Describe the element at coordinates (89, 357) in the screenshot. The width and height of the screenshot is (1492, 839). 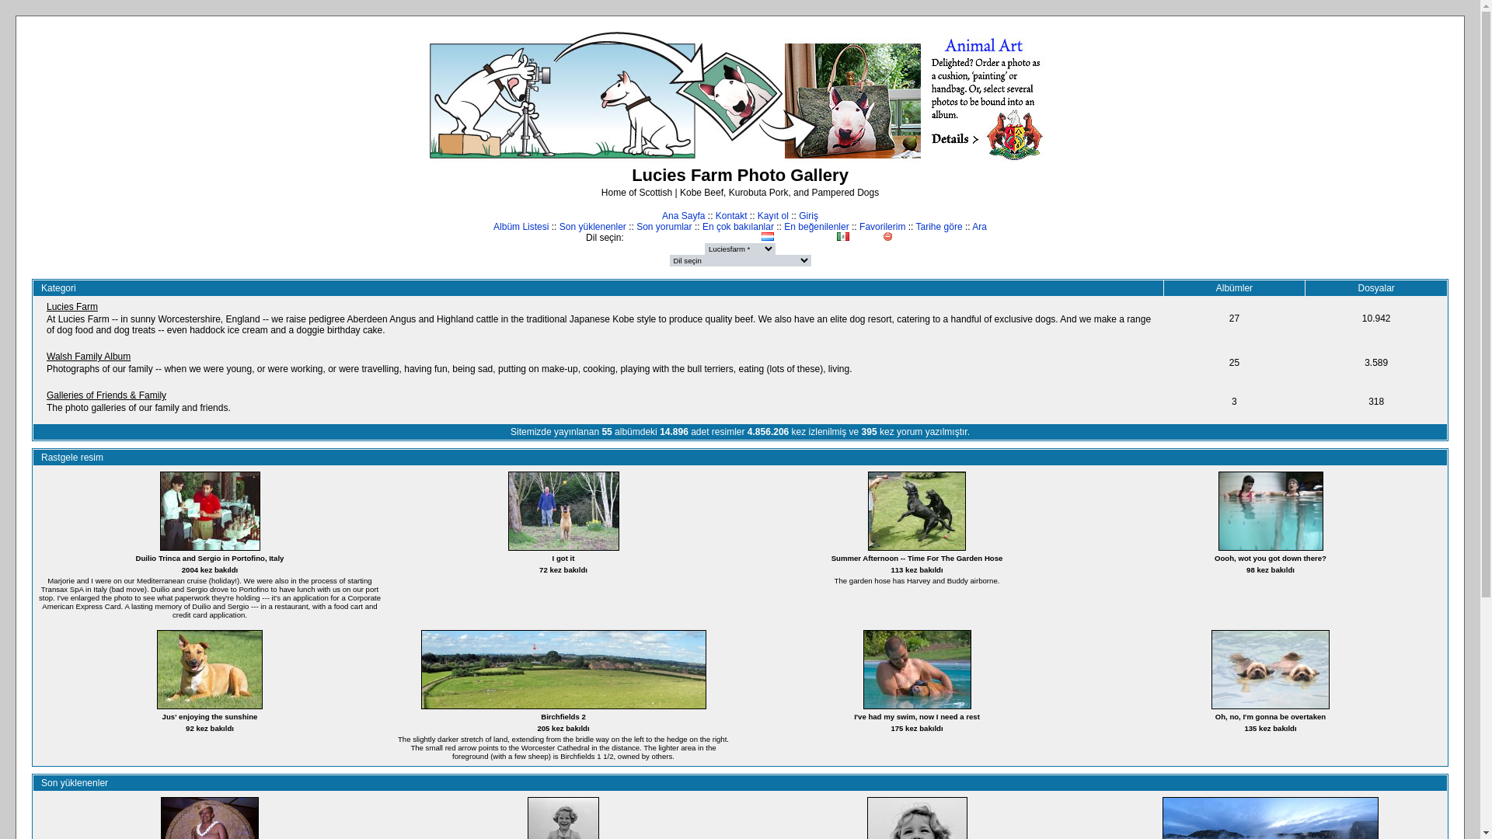
I see `Walsh Family Album` at that location.